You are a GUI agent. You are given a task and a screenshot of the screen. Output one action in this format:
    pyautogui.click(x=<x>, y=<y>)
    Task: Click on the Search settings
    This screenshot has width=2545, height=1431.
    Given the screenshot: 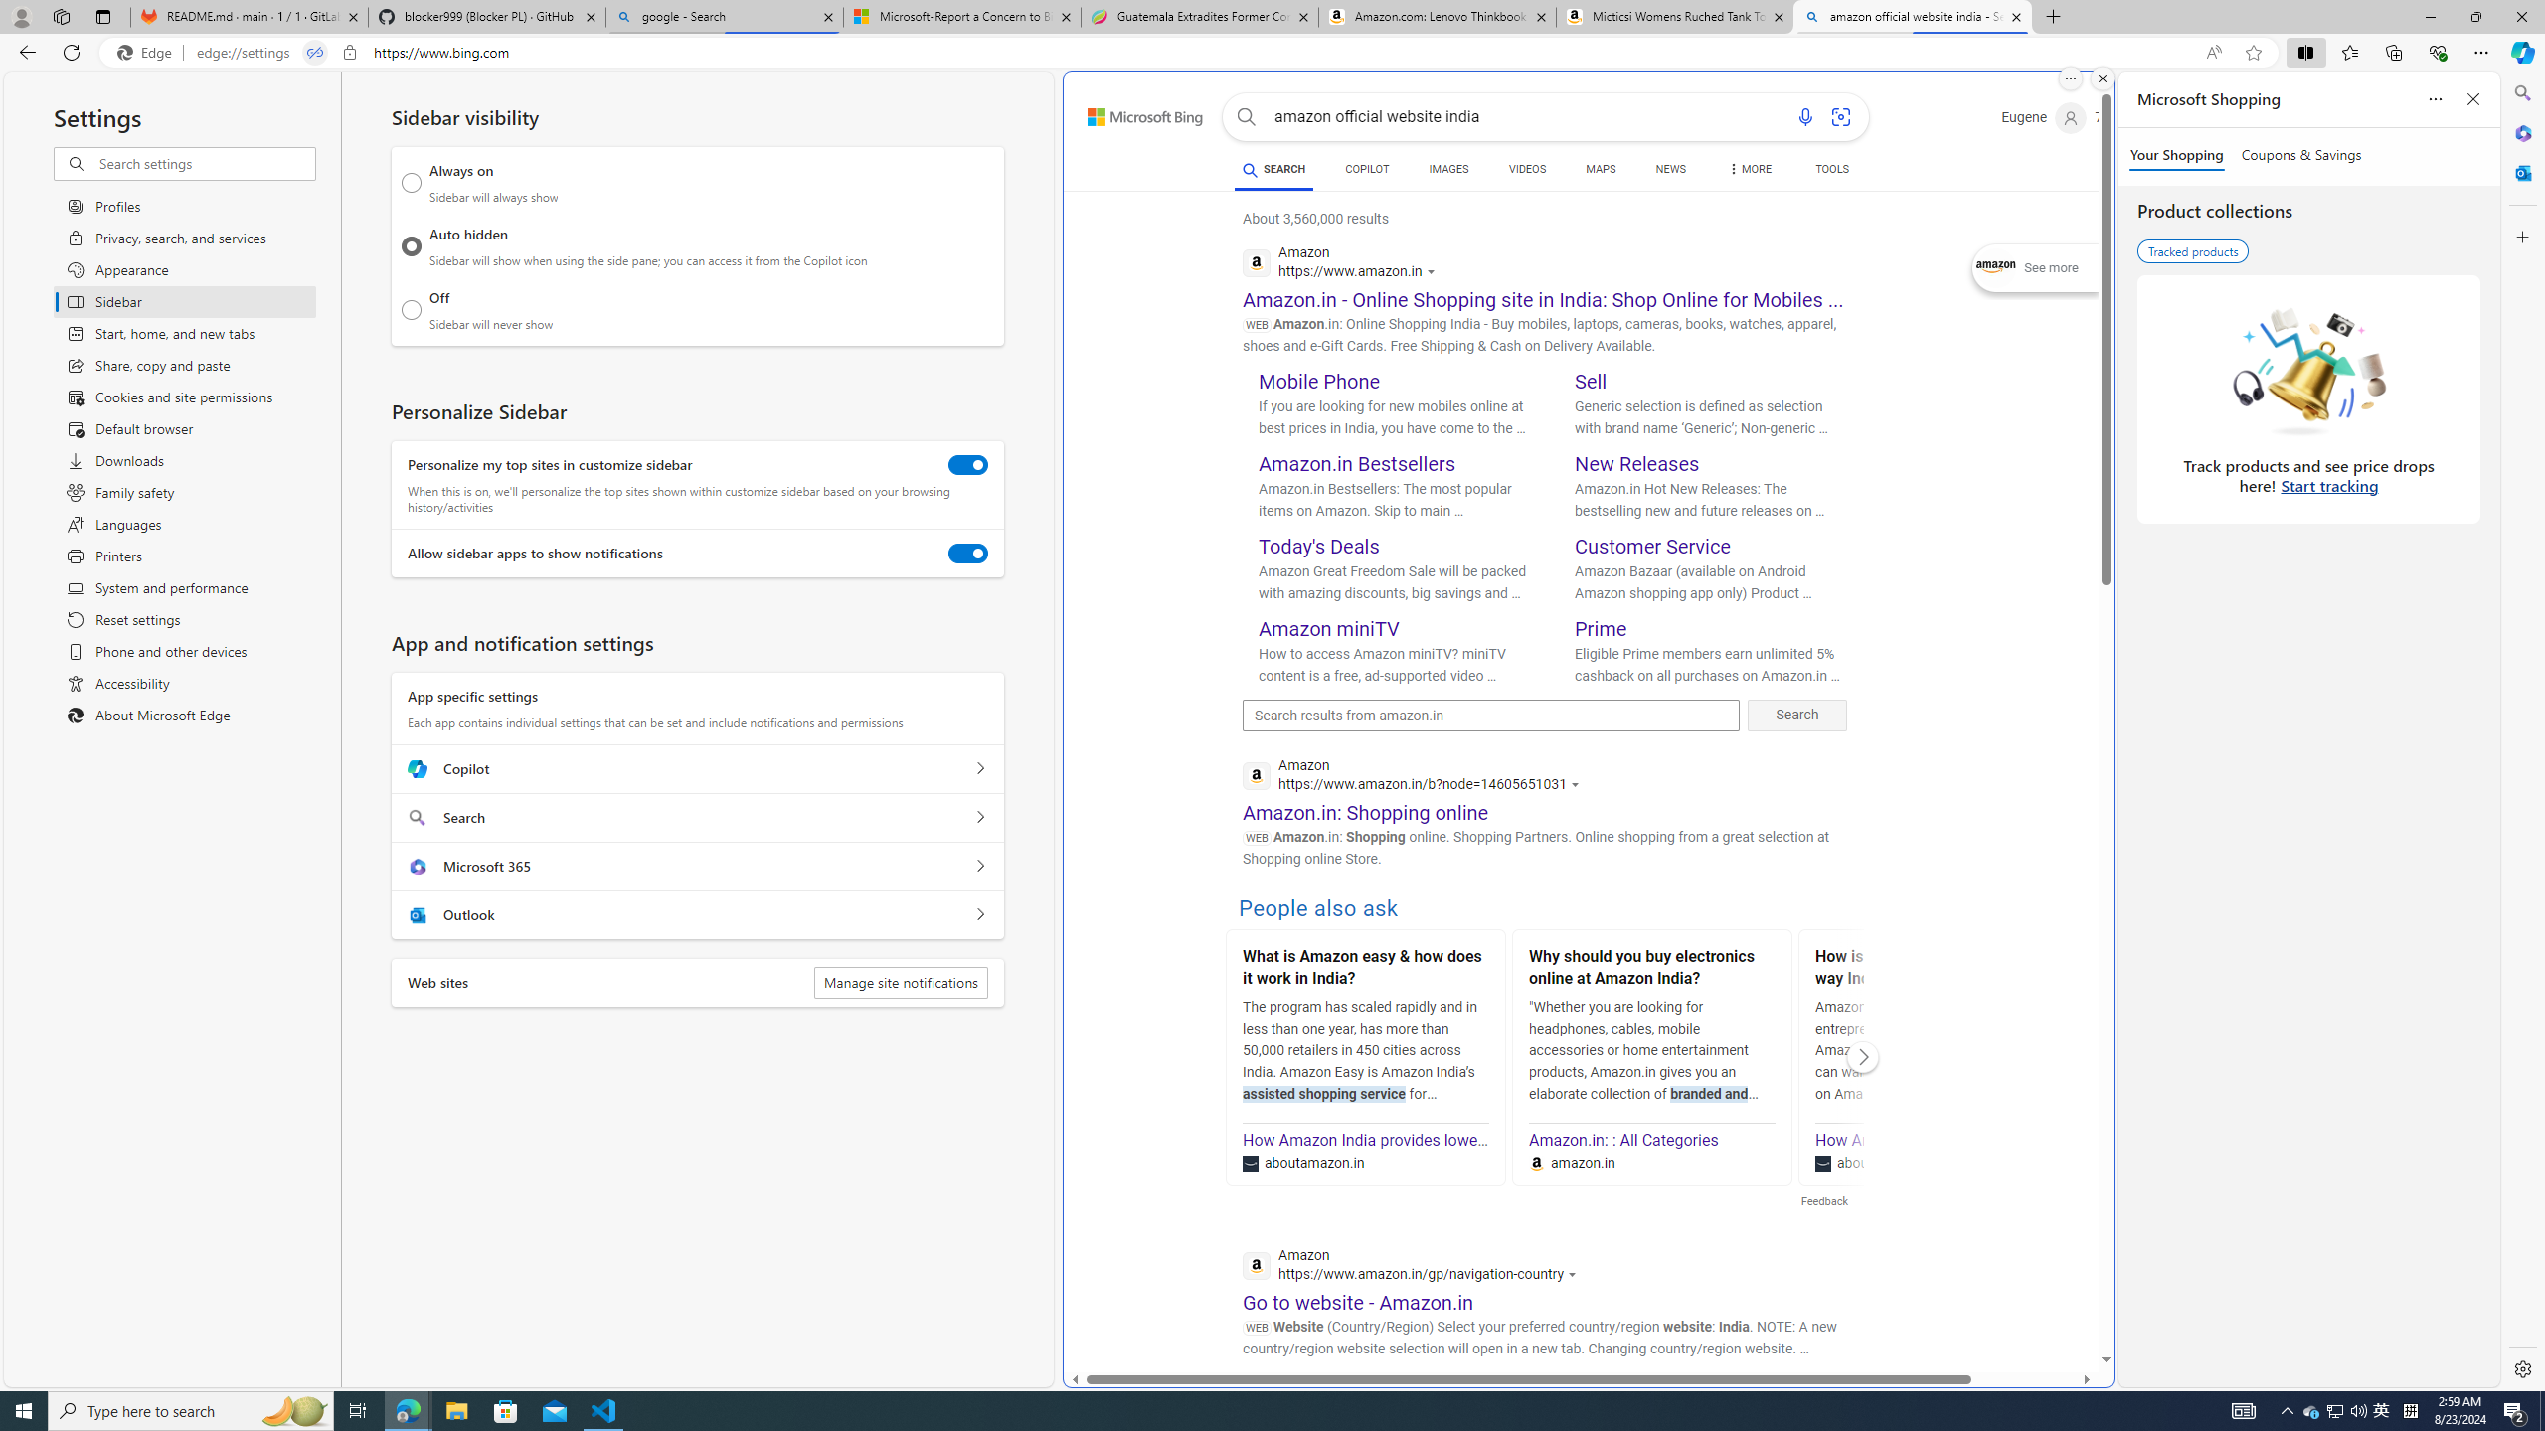 What is the action you would take?
    pyautogui.click(x=205, y=163)
    